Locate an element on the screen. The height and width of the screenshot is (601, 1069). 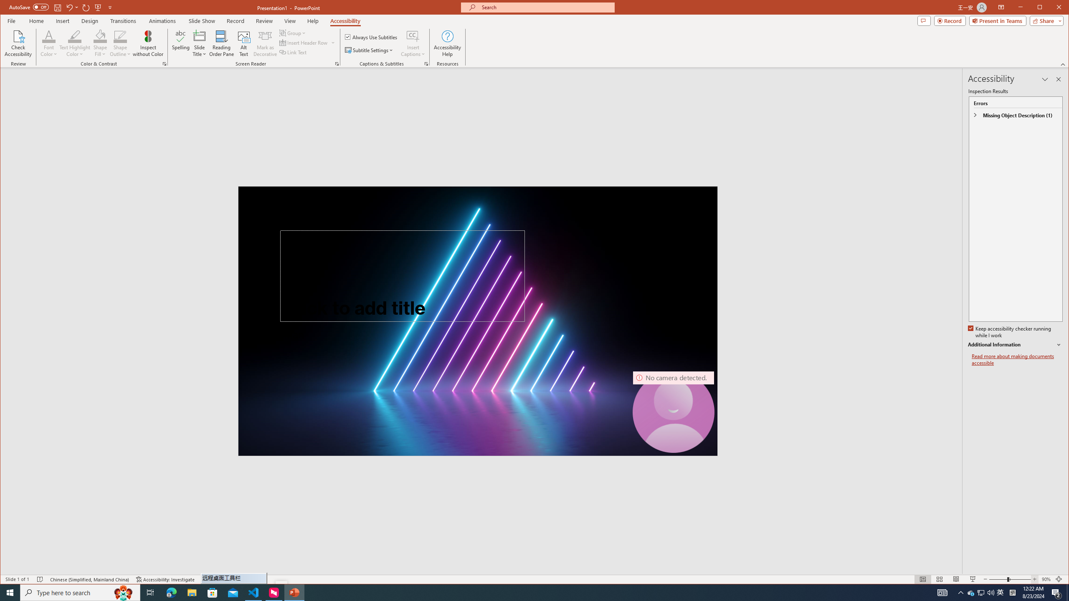
Screen Reader is located at coordinates (337, 64).